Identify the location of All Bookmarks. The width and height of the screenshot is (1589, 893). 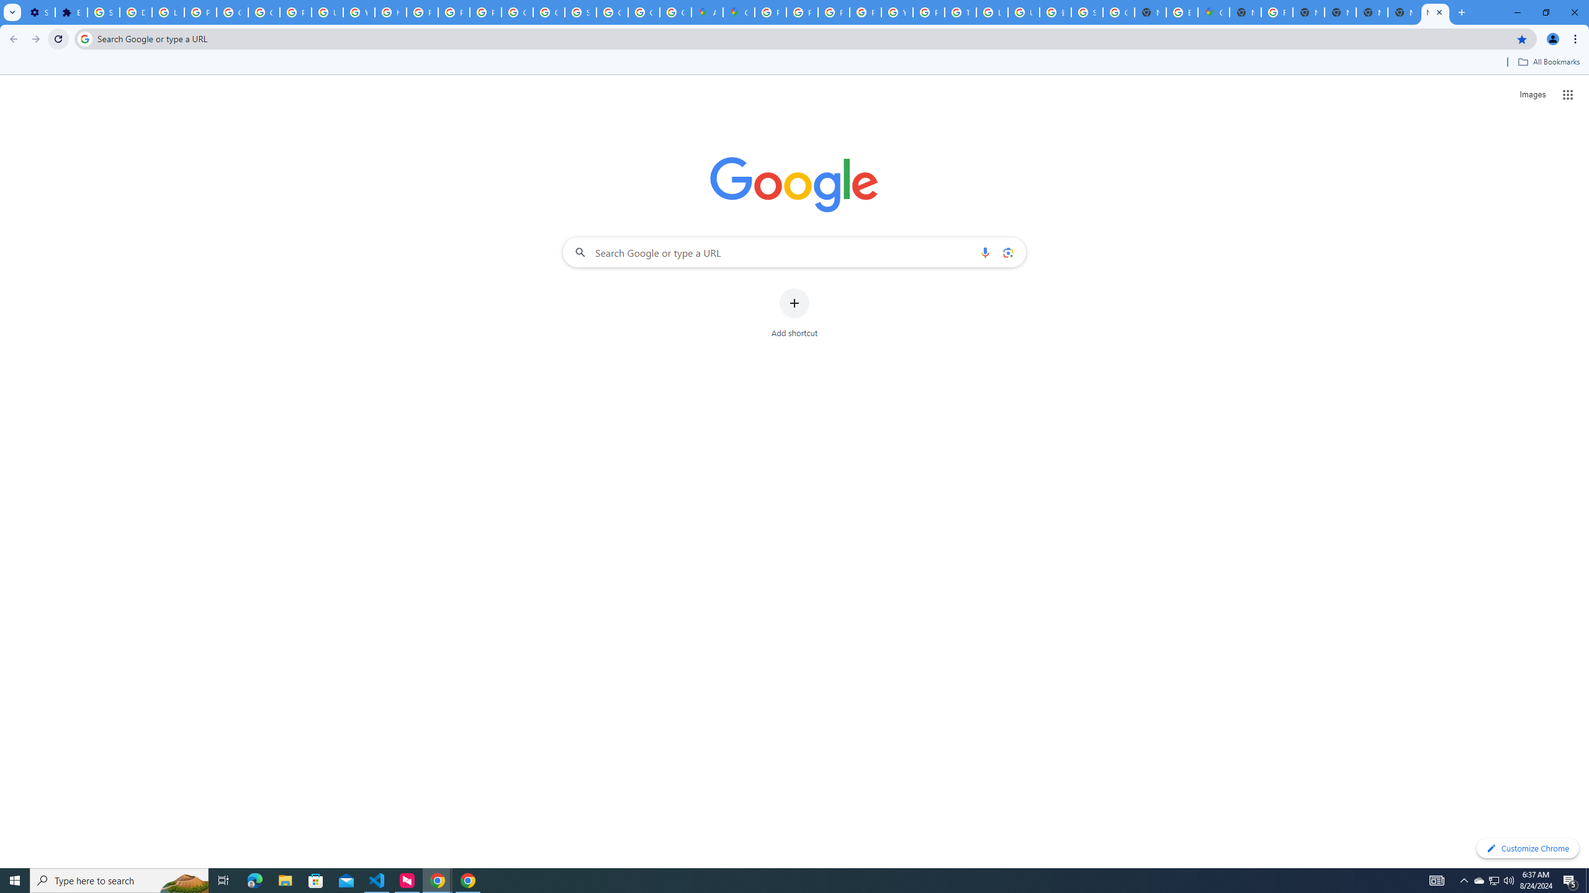
(1548, 62).